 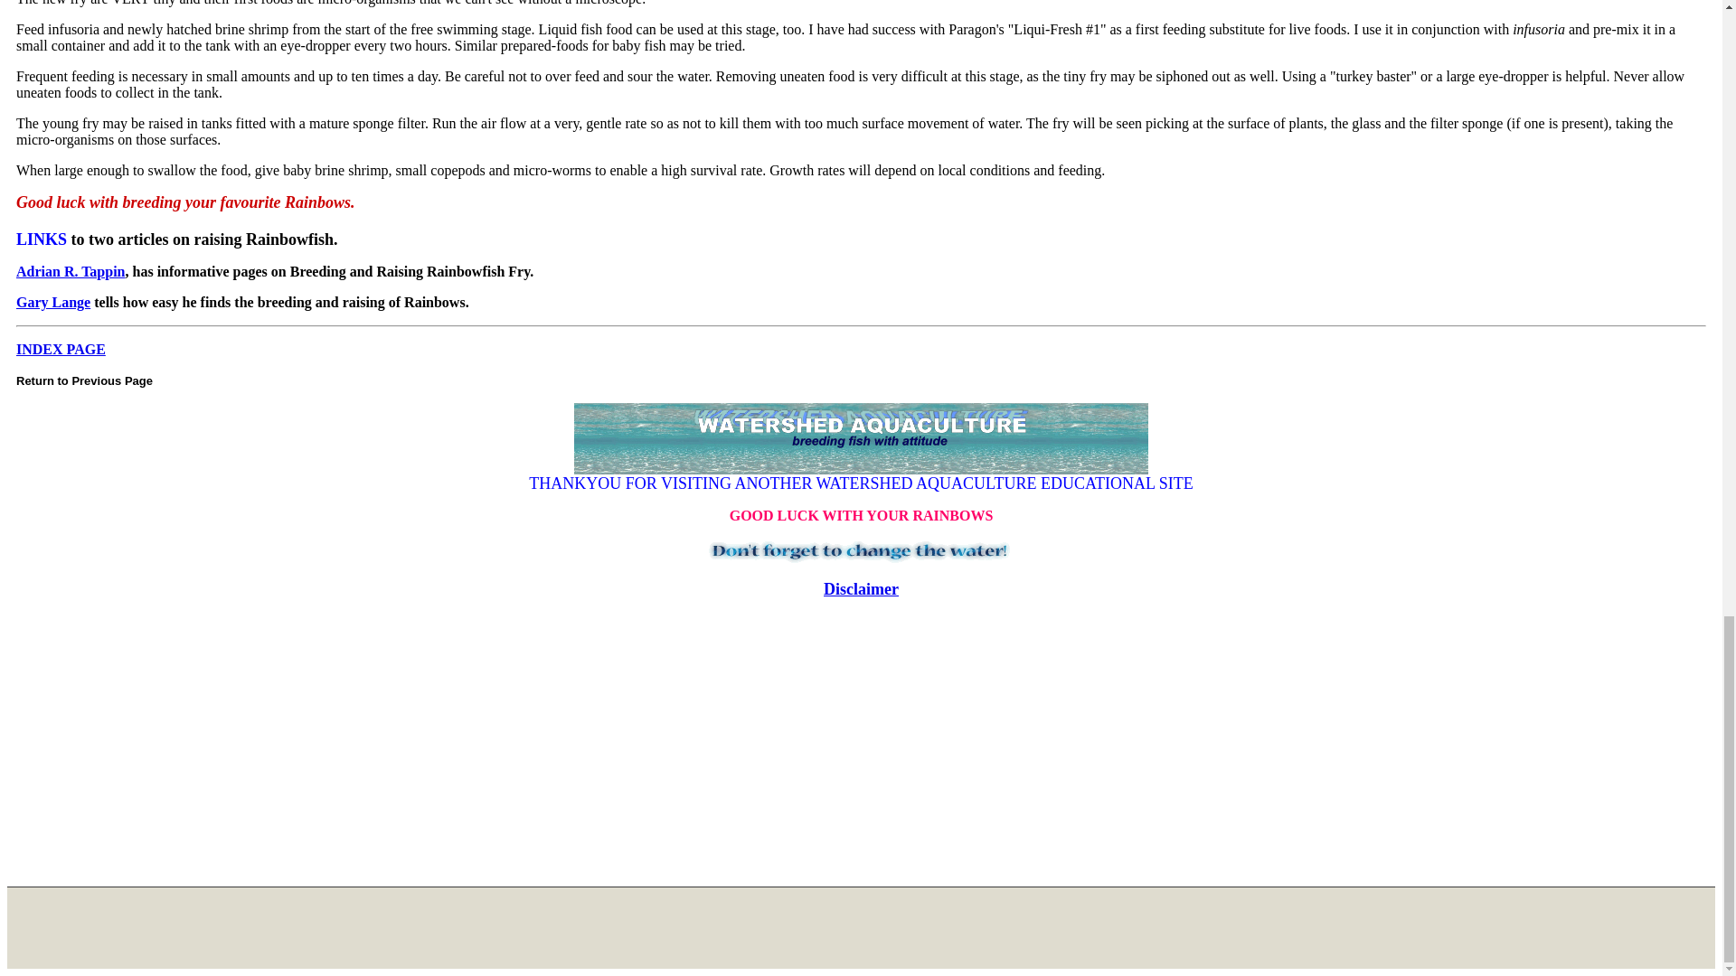 What do you see at coordinates (83, 380) in the screenshot?
I see `Return to Previous Page` at bounding box center [83, 380].